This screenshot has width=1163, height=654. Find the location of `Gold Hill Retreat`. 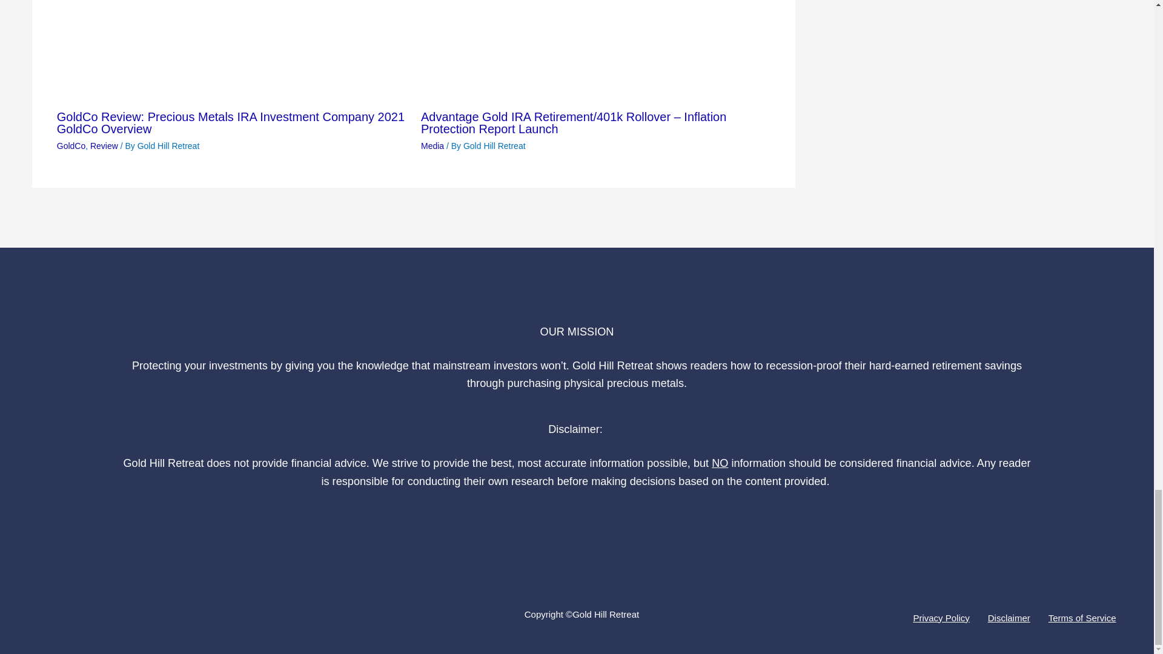

Gold Hill Retreat is located at coordinates (168, 146).